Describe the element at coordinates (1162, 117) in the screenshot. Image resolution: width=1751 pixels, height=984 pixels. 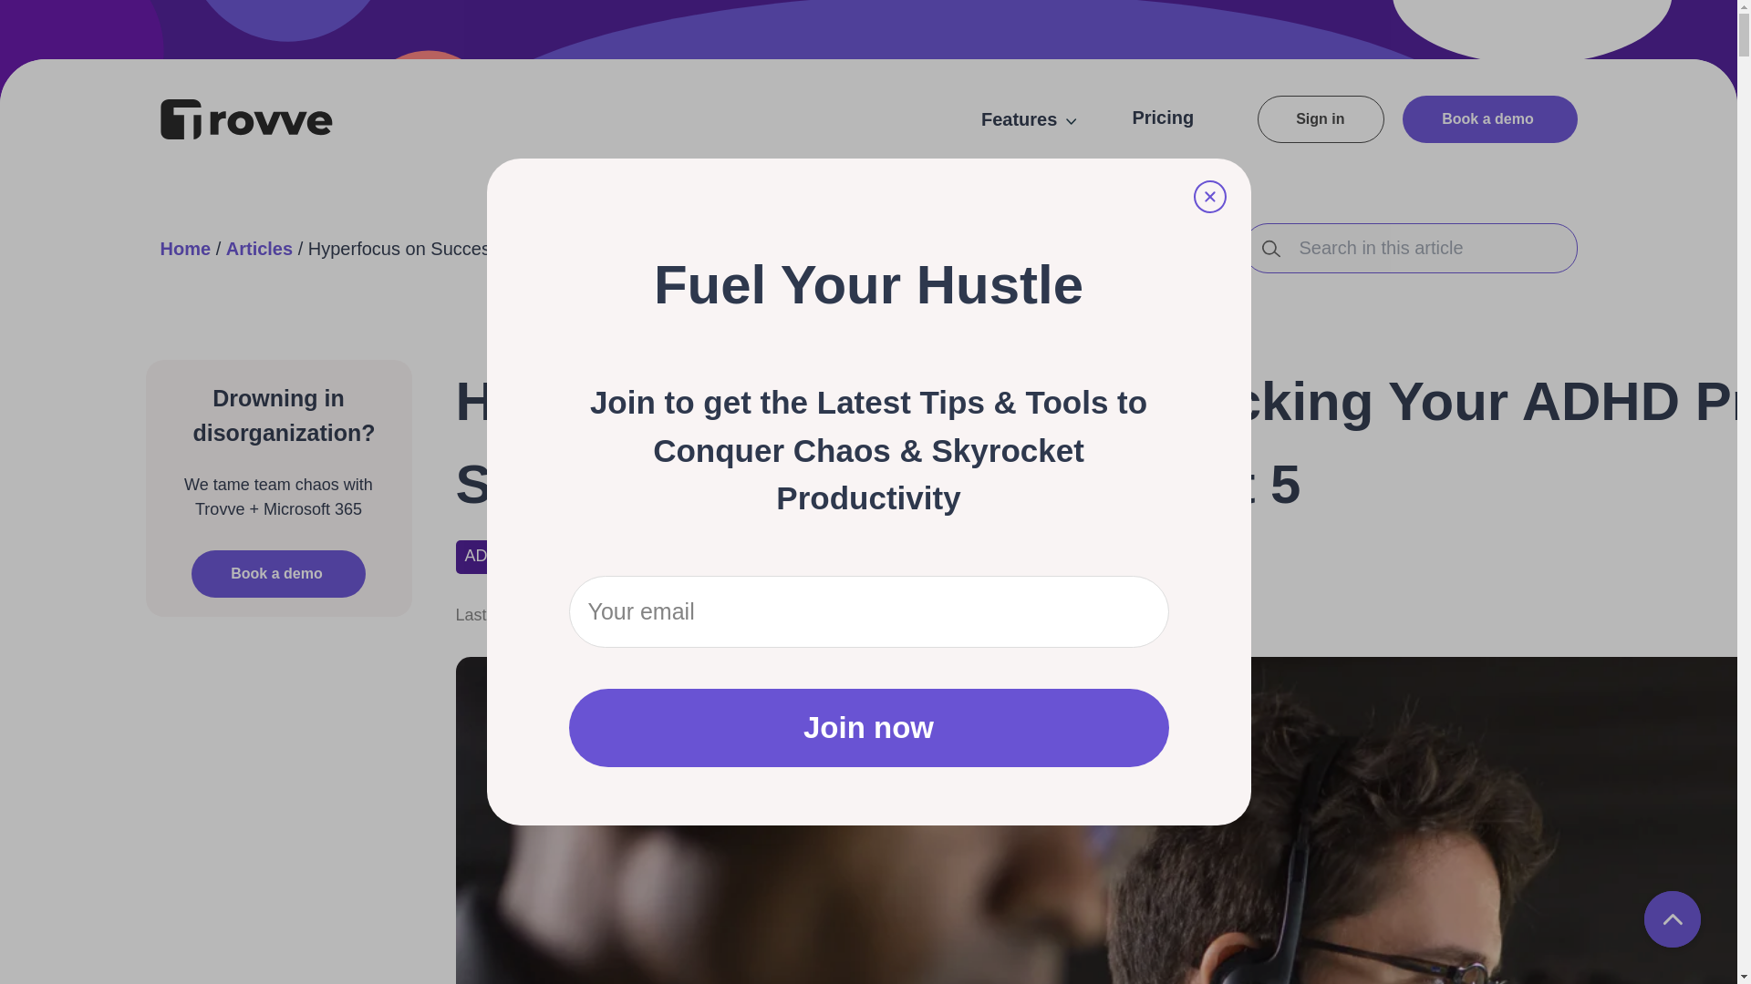
I see `Pricing` at that location.